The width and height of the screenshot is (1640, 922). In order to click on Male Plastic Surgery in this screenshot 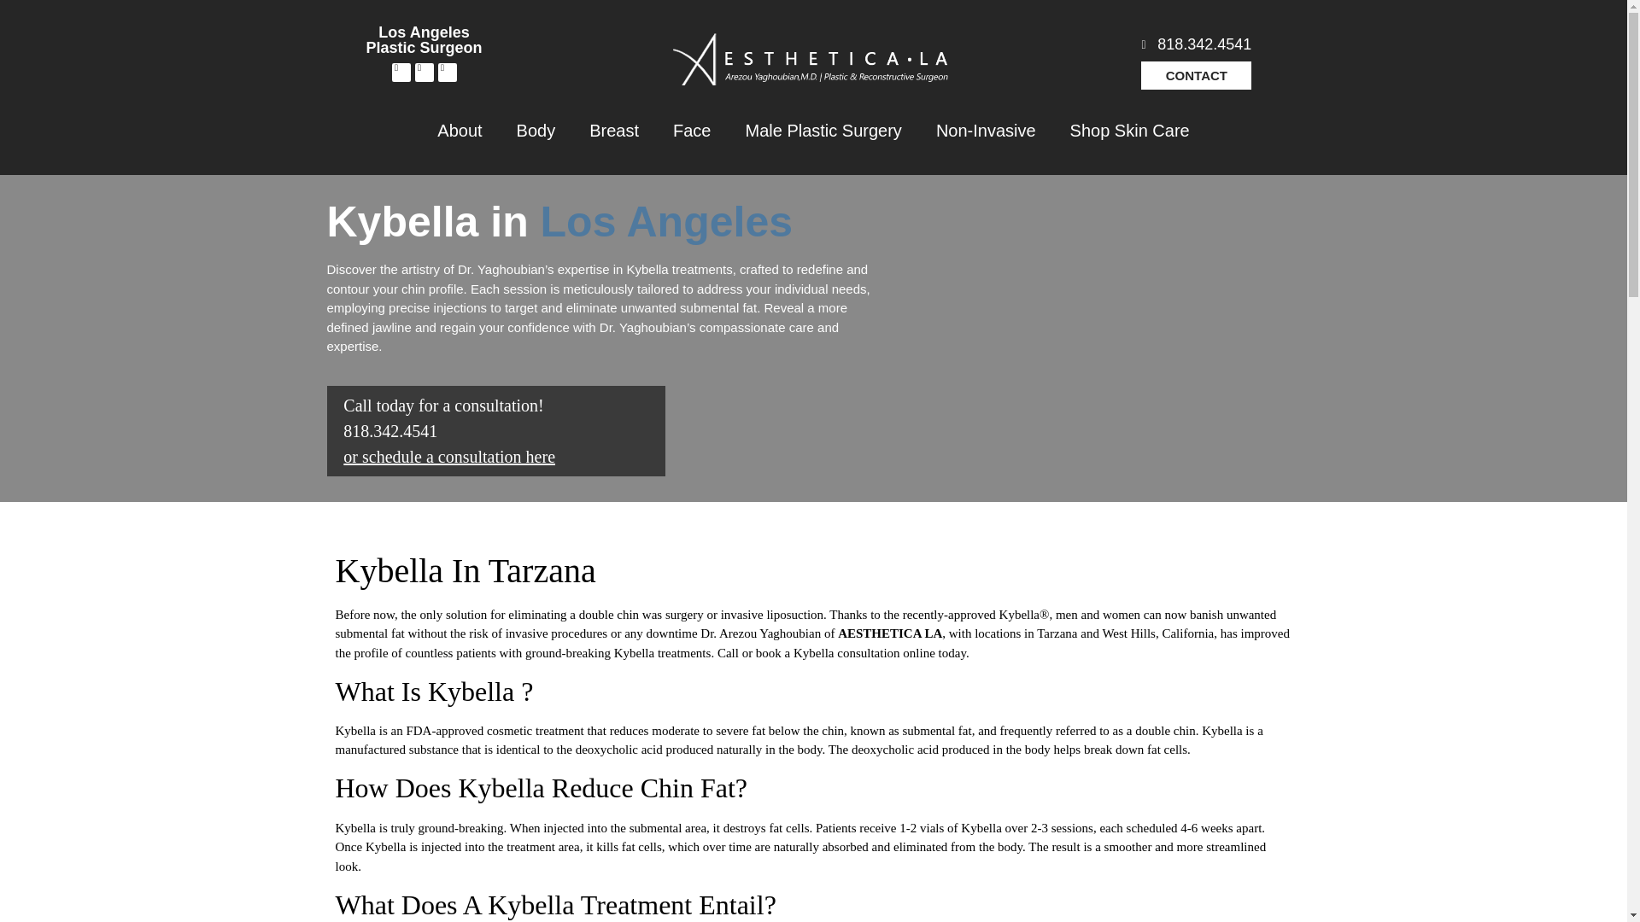, I will do `click(823, 130)`.